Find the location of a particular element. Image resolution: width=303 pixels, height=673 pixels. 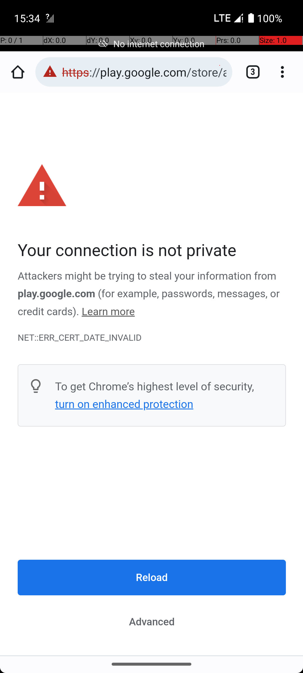

play.google.com is located at coordinates (57, 294).